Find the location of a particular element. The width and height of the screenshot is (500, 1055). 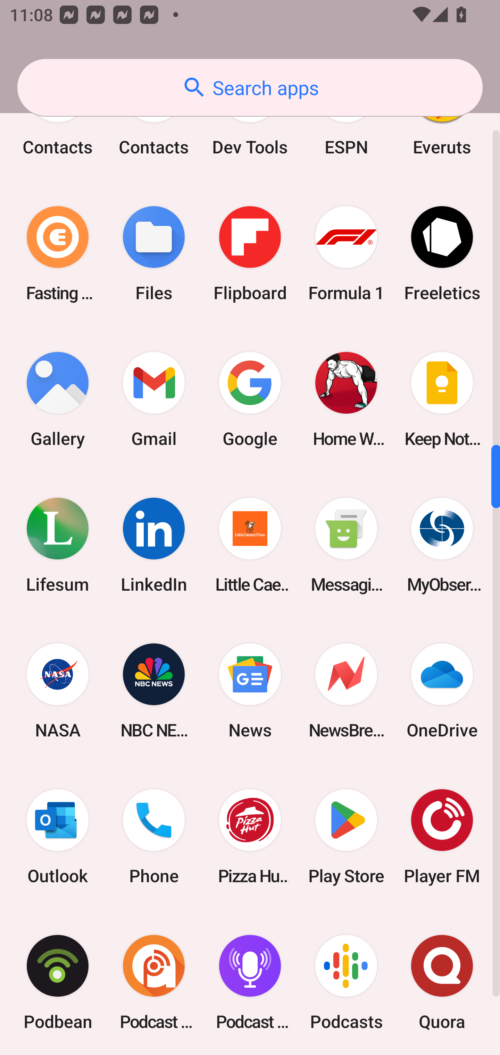

Gallery is located at coordinates (58, 400).